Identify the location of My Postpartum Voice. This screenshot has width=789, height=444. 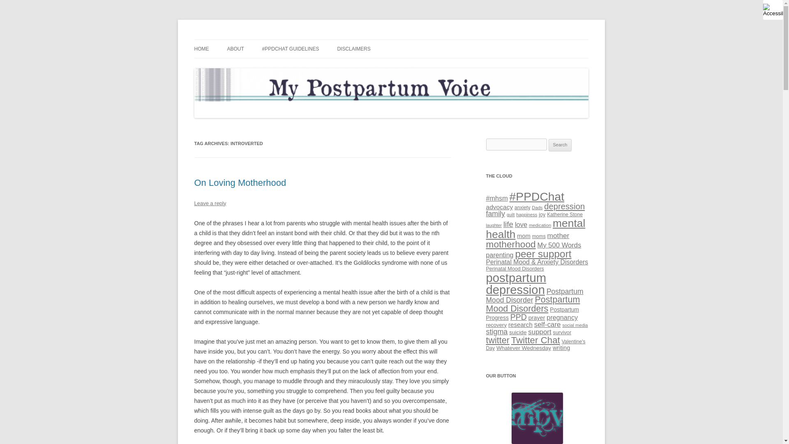
(247, 39).